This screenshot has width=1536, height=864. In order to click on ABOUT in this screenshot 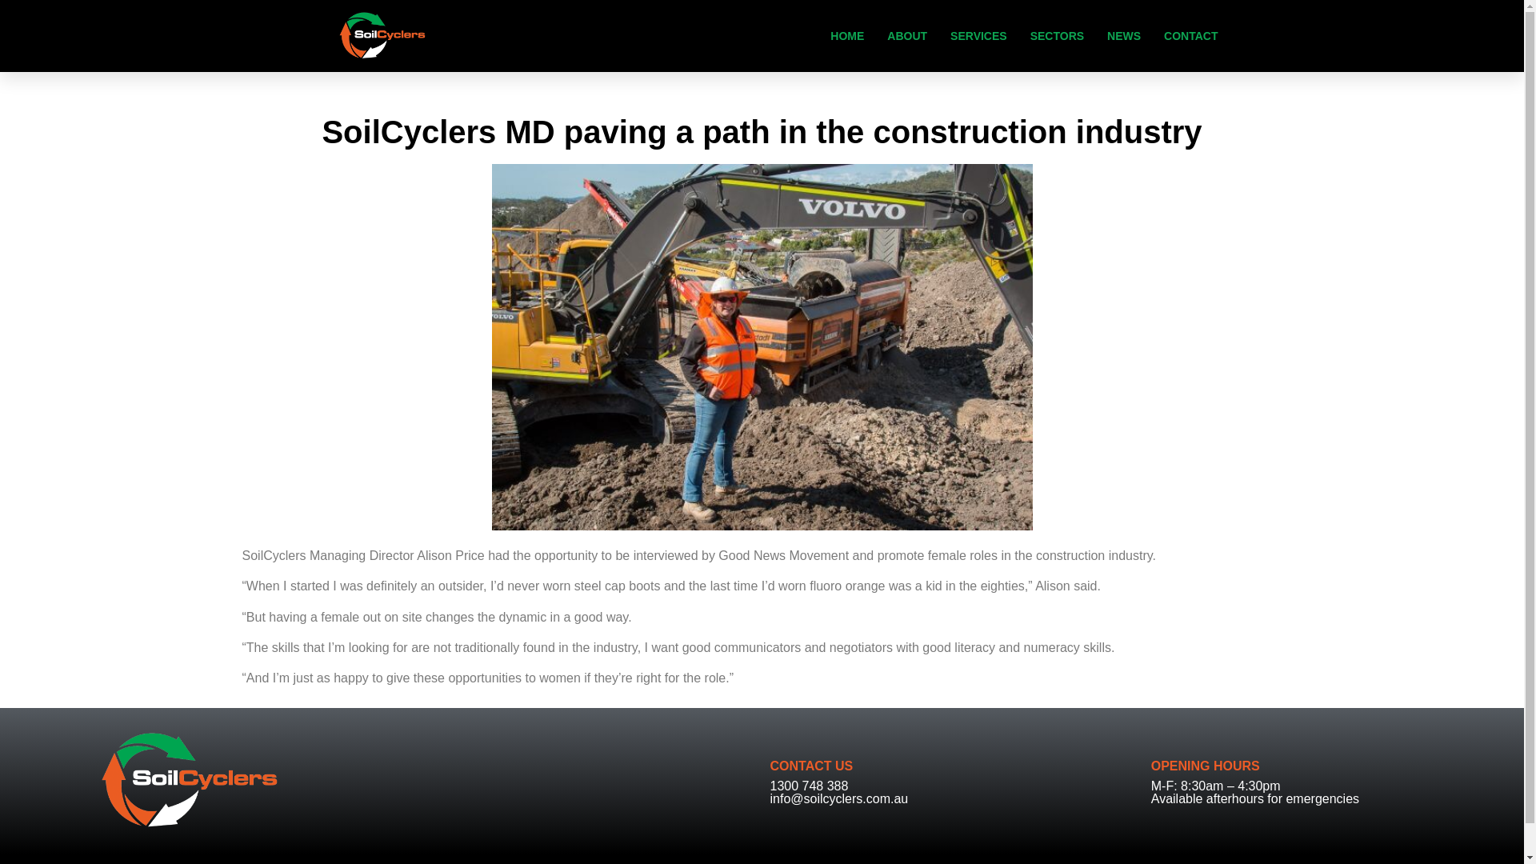, I will do `click(907, 36)`.